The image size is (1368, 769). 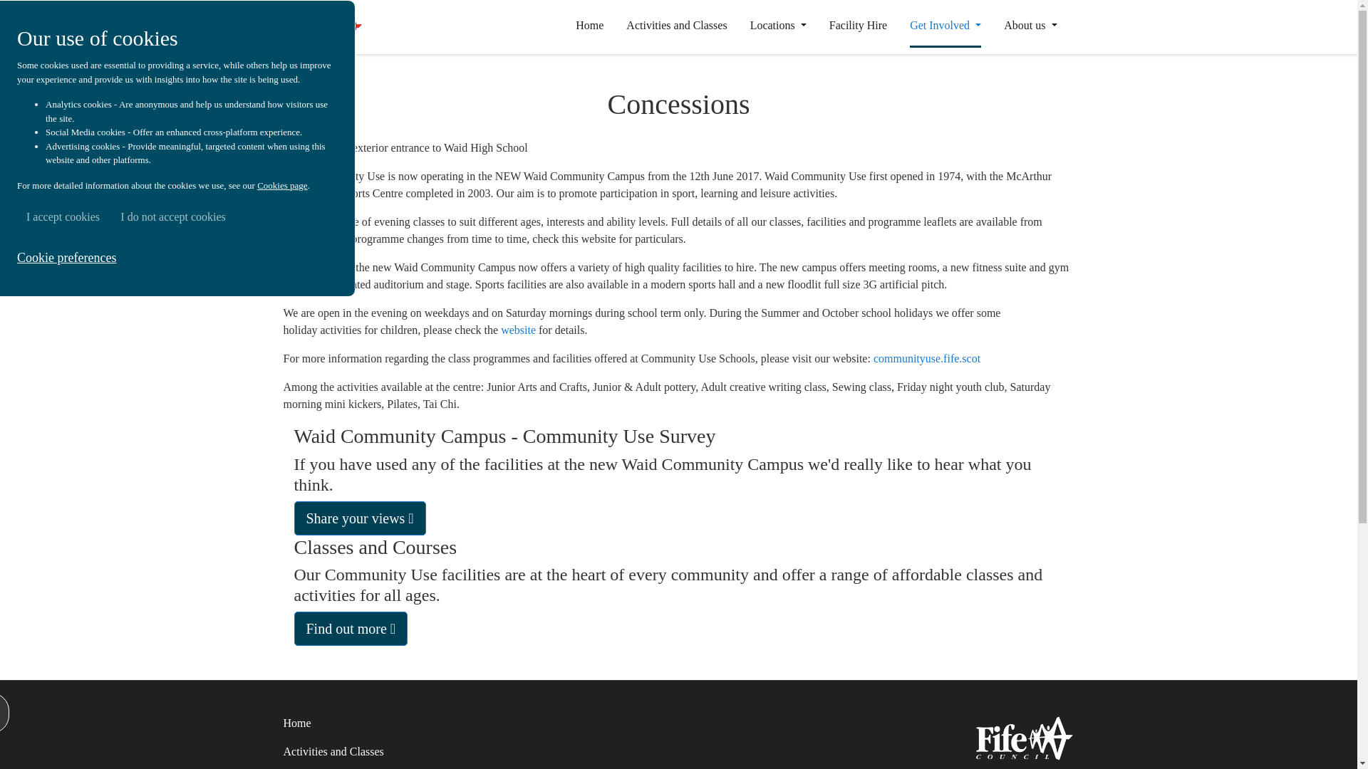 I want to click on Share your views , so click(x=359, y=518).